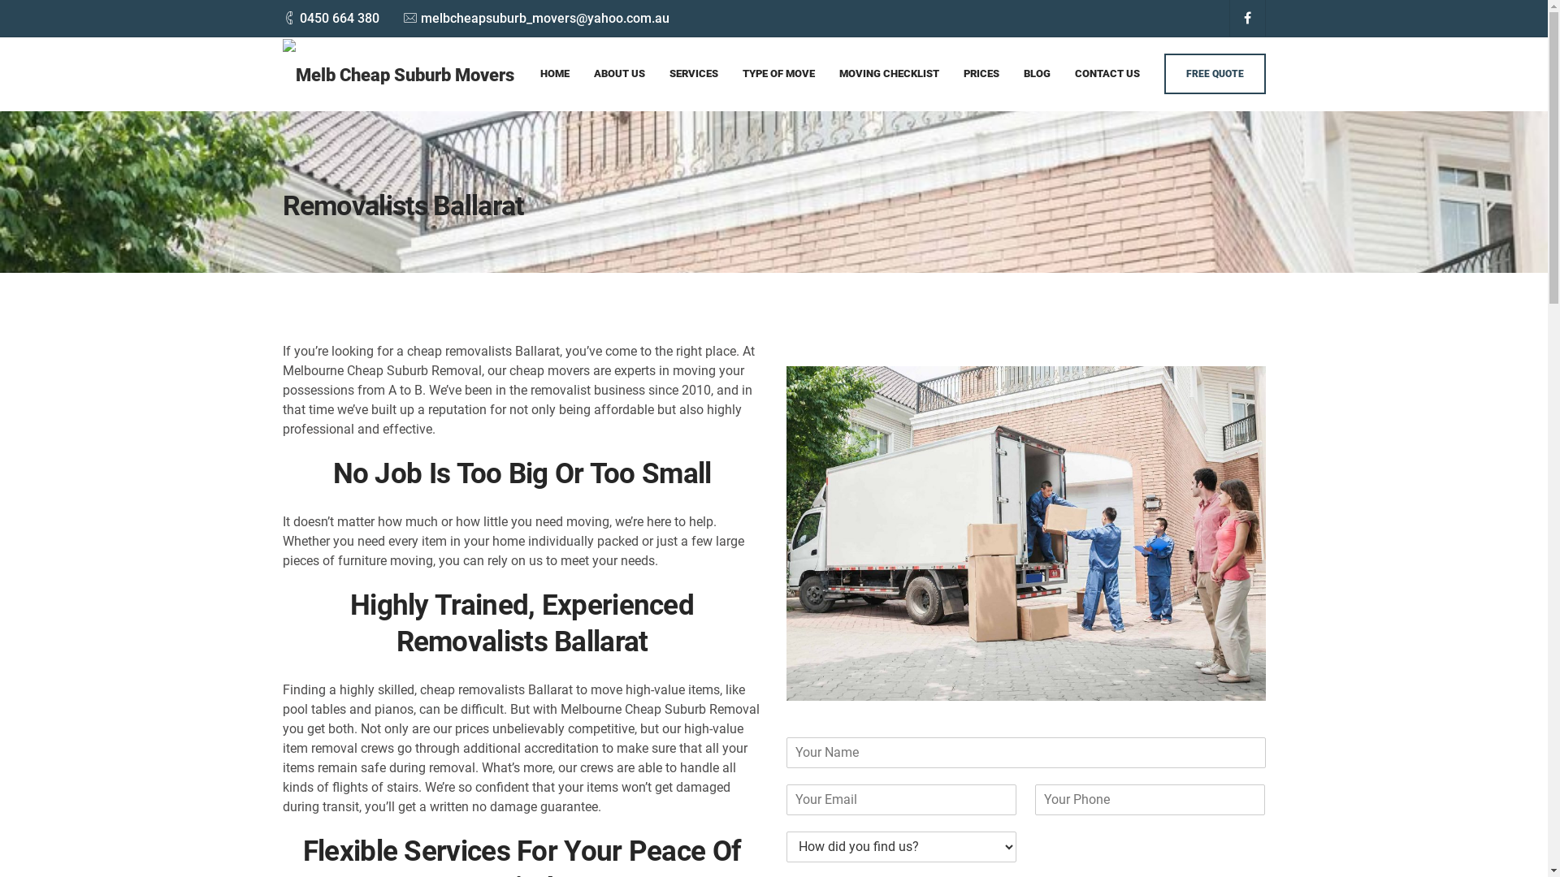 This screenshot has height=877, width=1560. Describe the element at coordinates (1036, 549) in the screenshot. I see `Home Removals` at that location.